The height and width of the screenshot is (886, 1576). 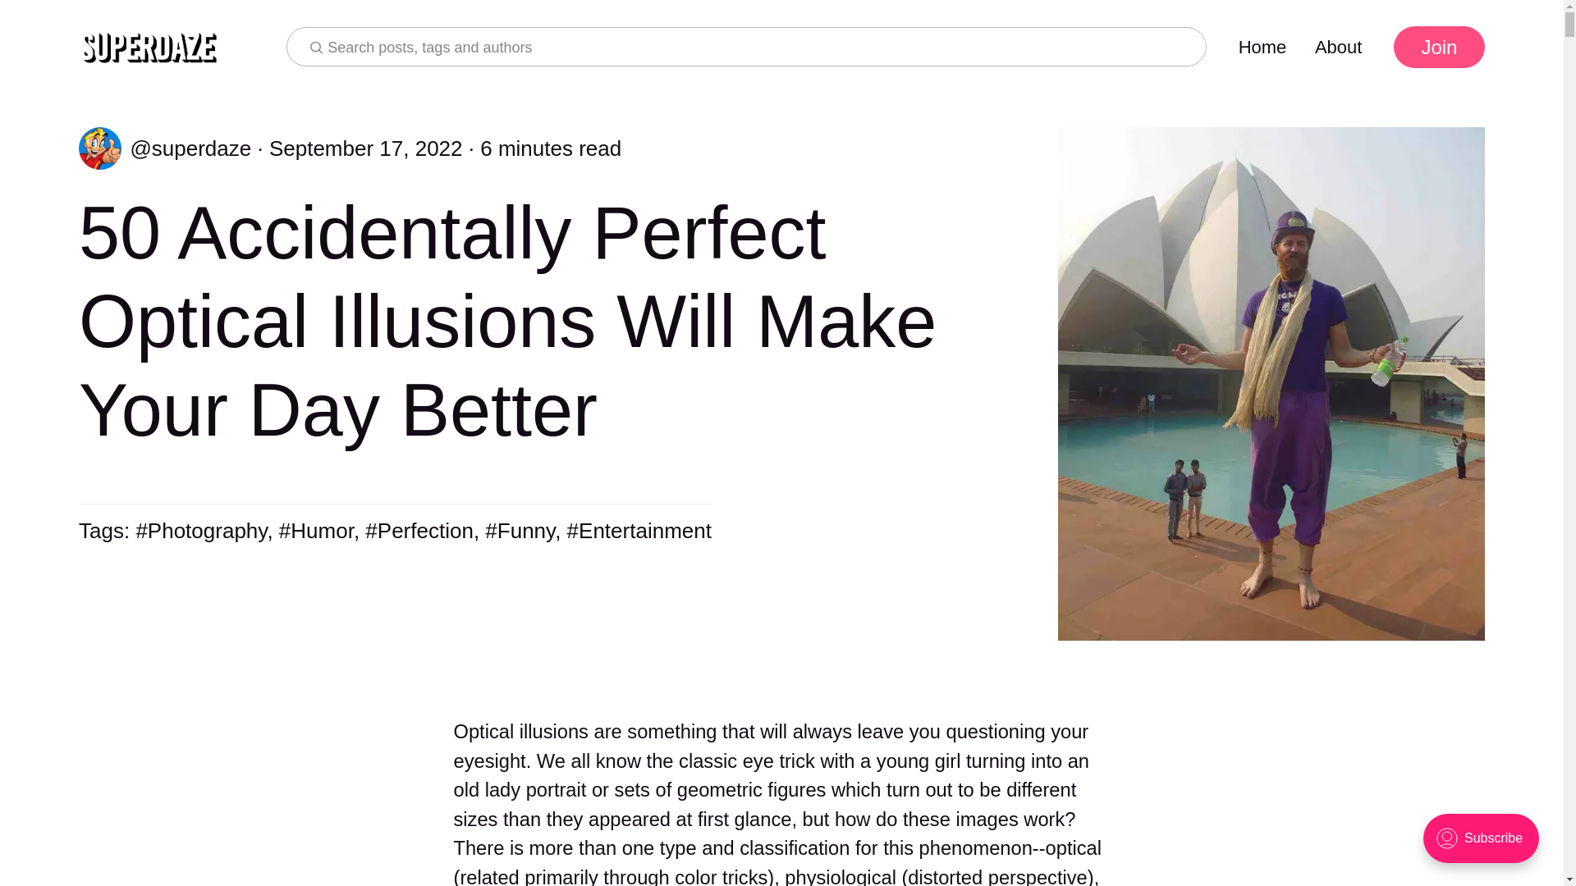 I want to click on Funny, so click(x=520, y=530).